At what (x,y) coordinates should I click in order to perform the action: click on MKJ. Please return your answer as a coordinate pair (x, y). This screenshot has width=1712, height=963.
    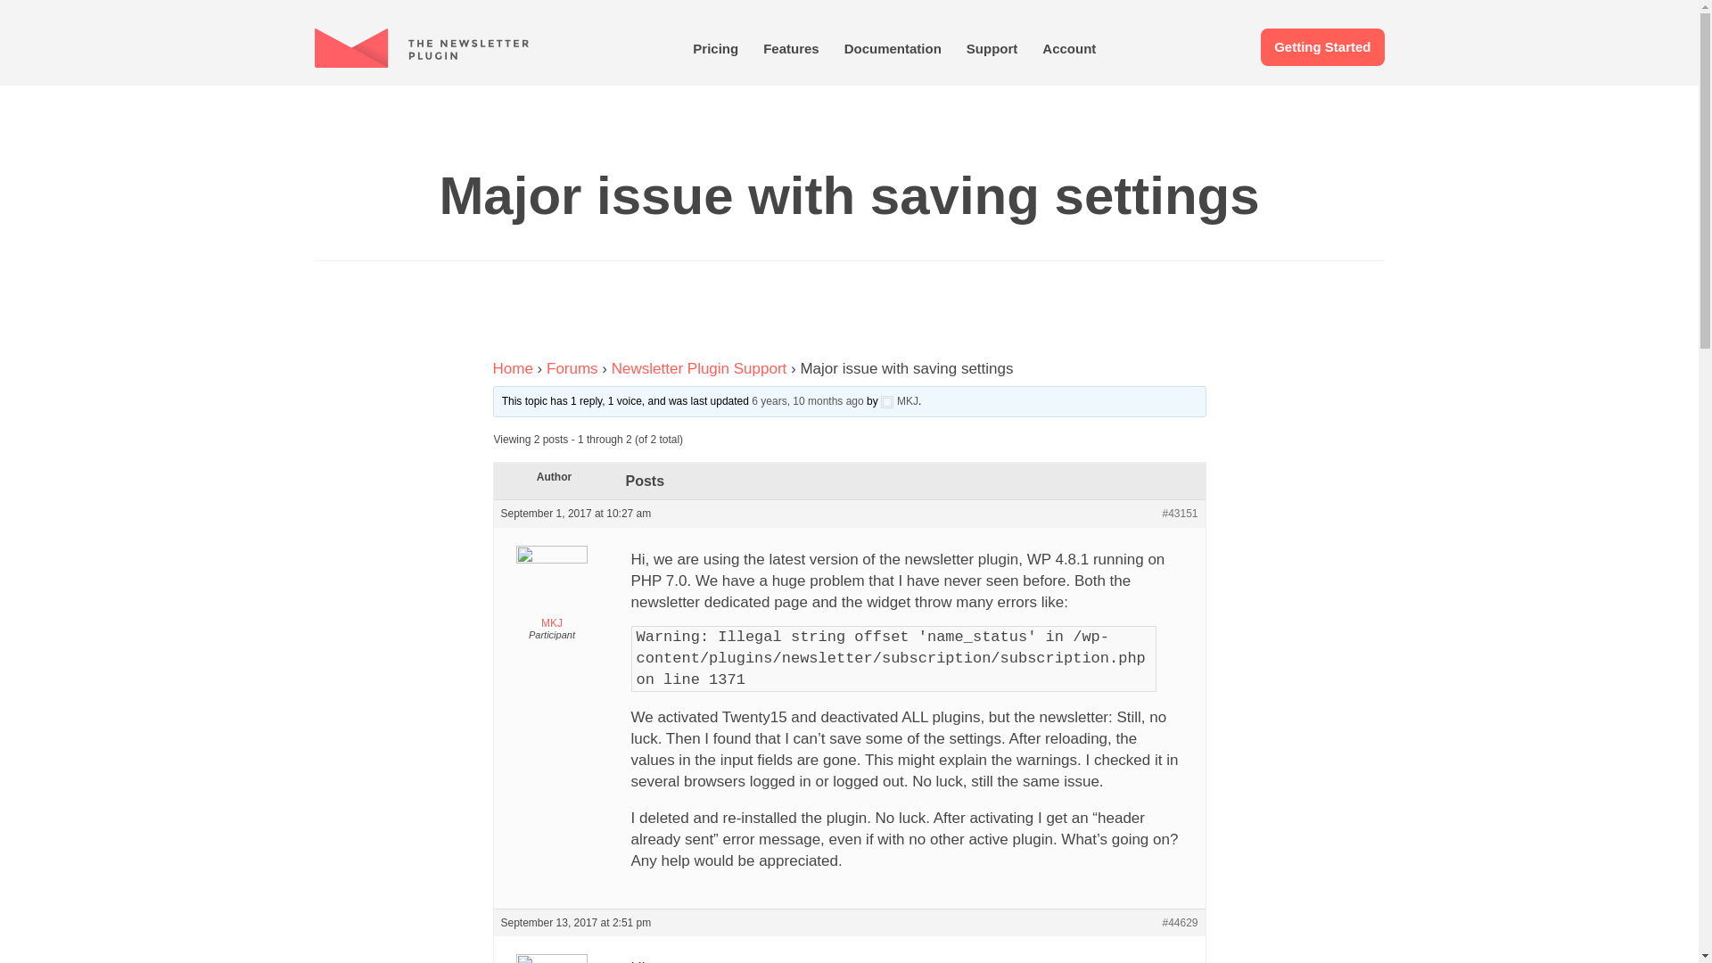
    Looking at the image, I should click on (553, 592).